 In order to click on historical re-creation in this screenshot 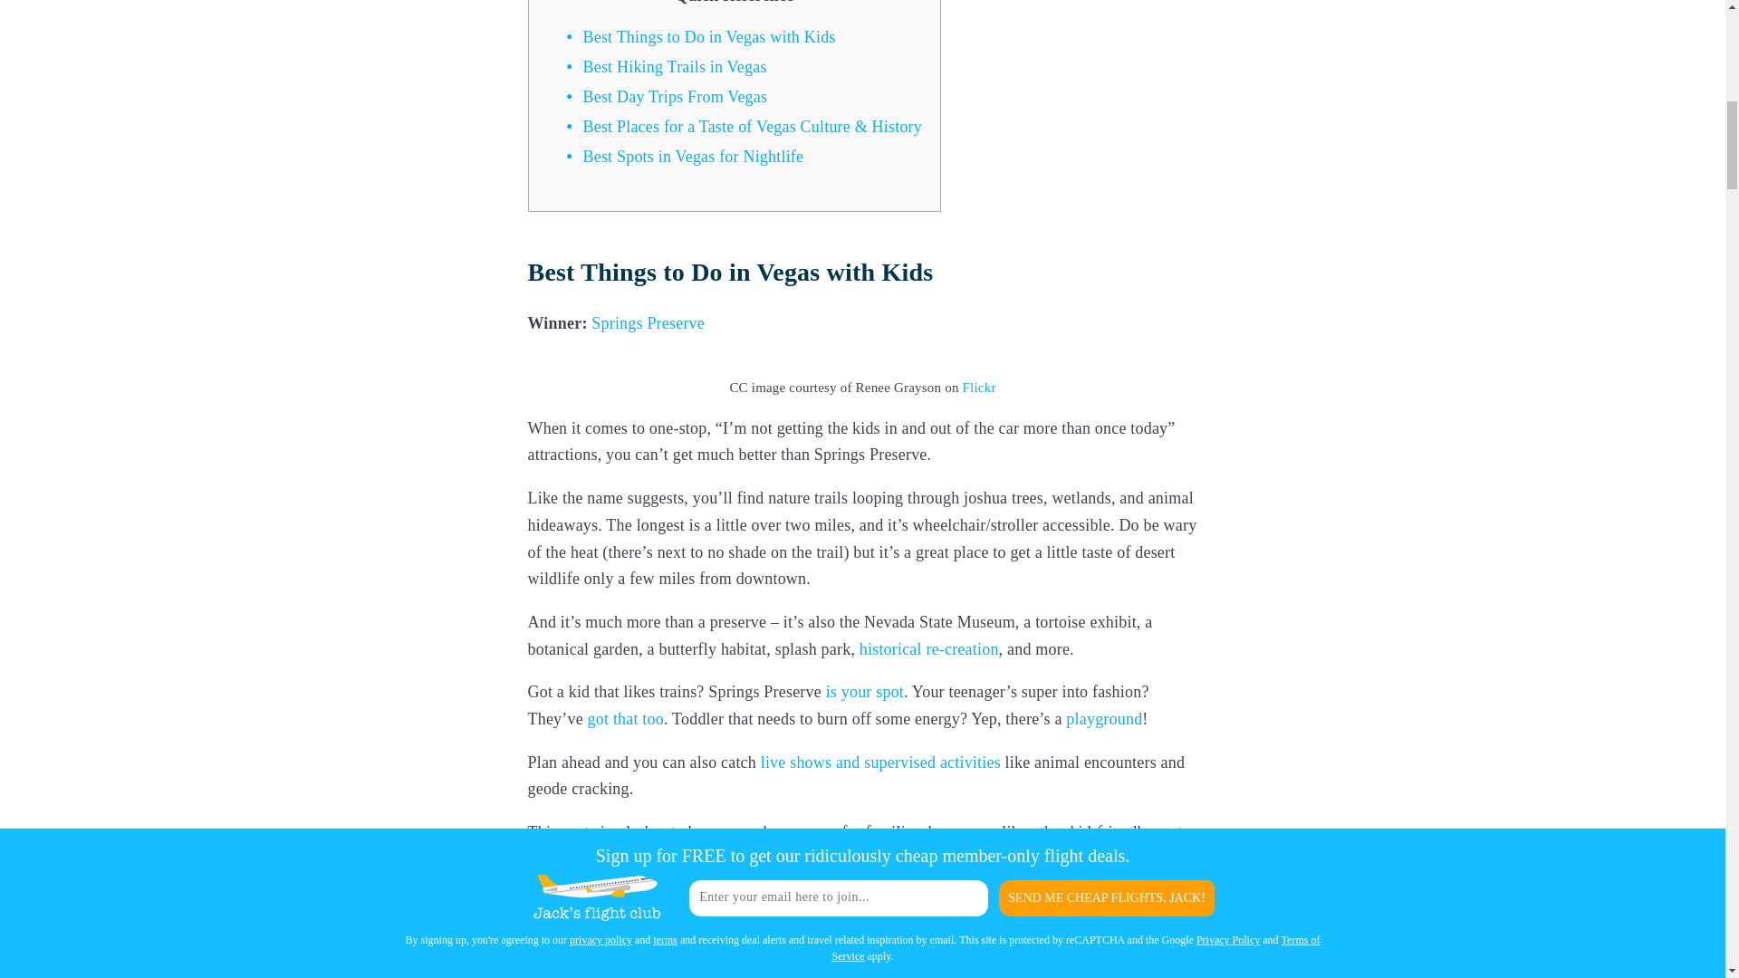, I will do `click(928, 650)`.